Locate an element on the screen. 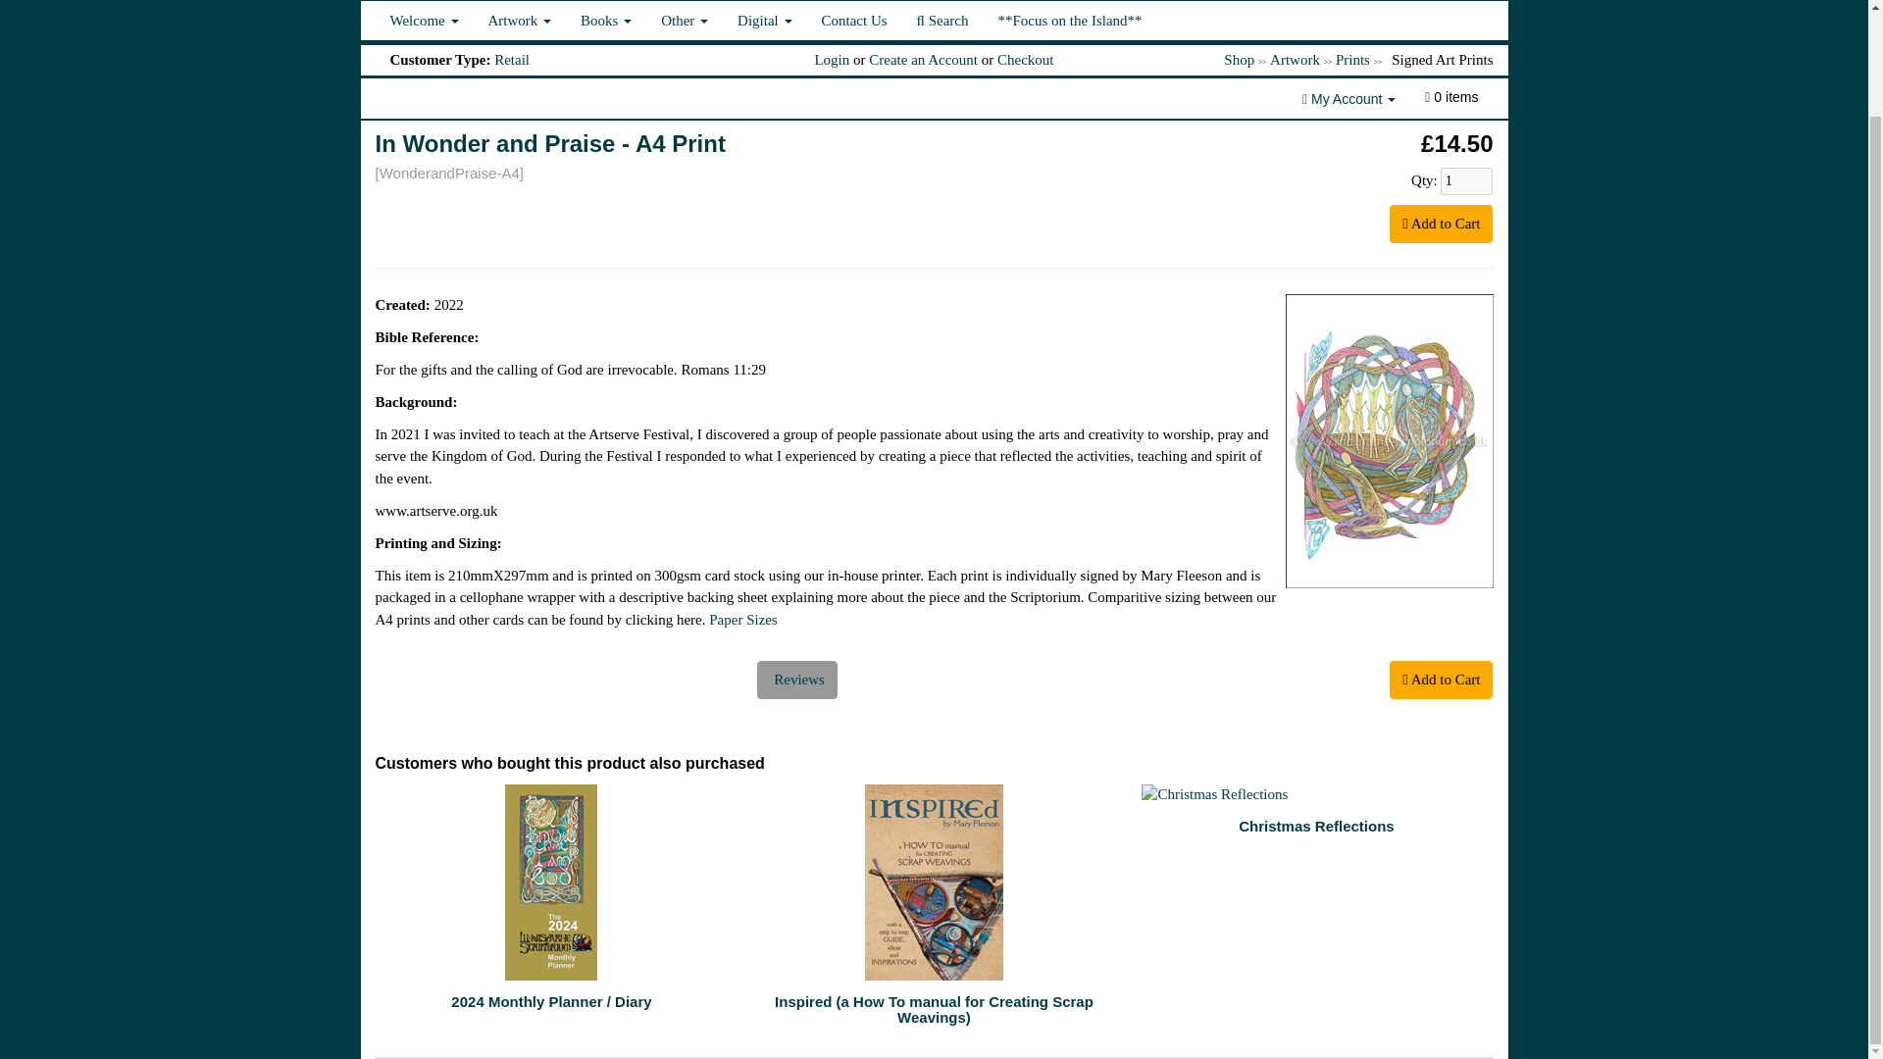 Image resolution: width=1883 pixels, height=1059 pixels. Artwork is located at coordinates (520, 21).